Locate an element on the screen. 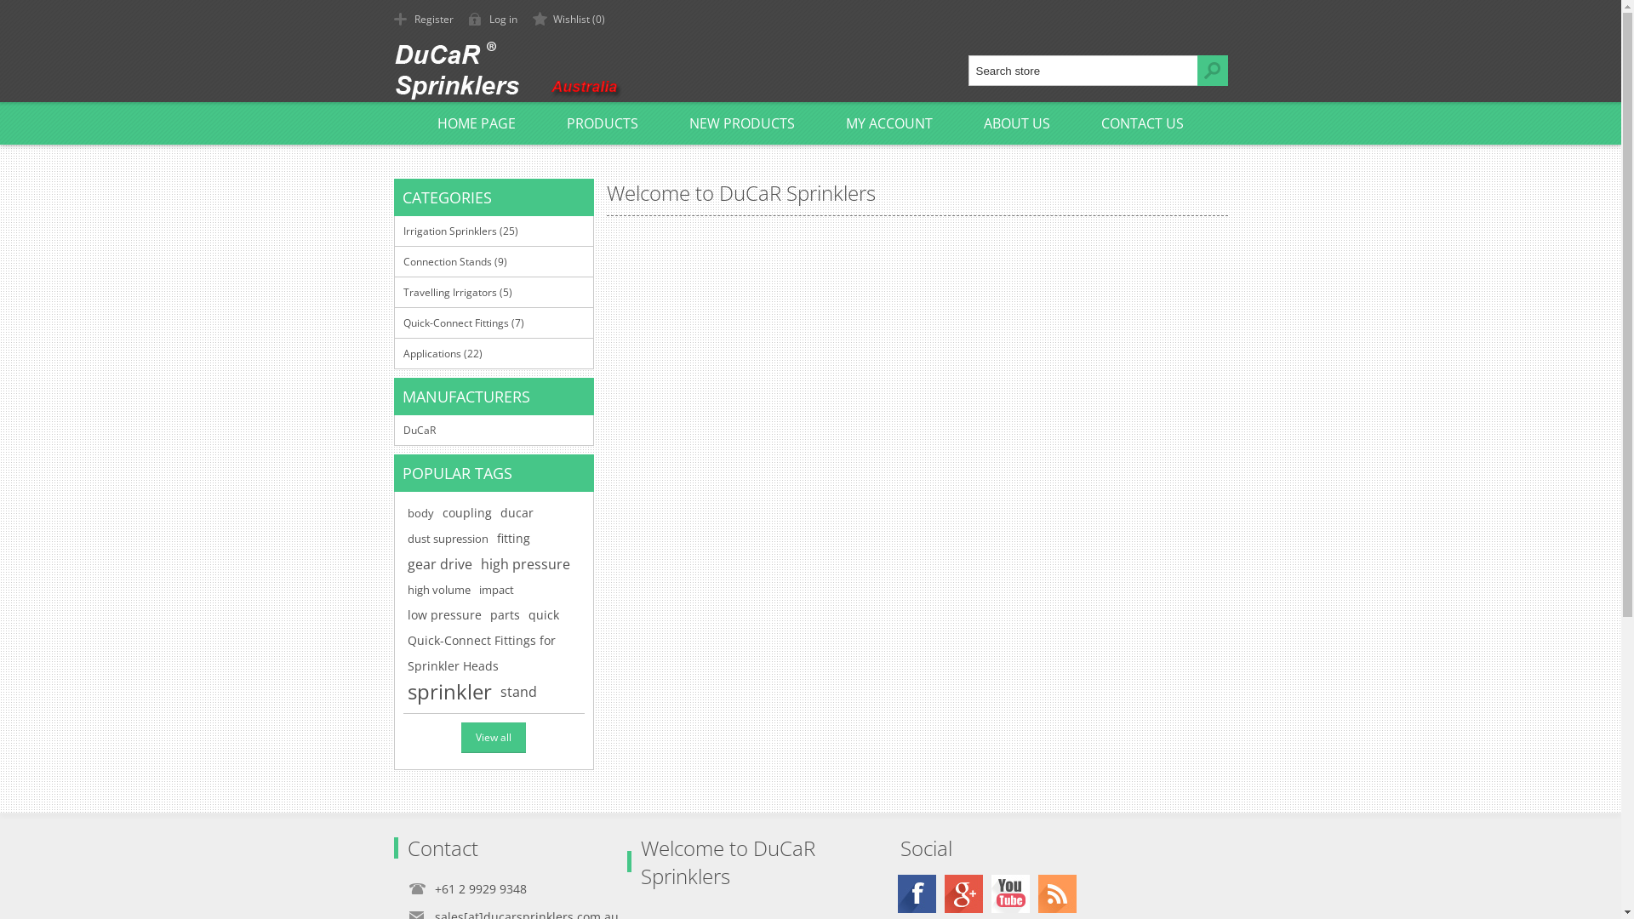 The image size is (1634, 919). View all is located at coordinates (494, 737).